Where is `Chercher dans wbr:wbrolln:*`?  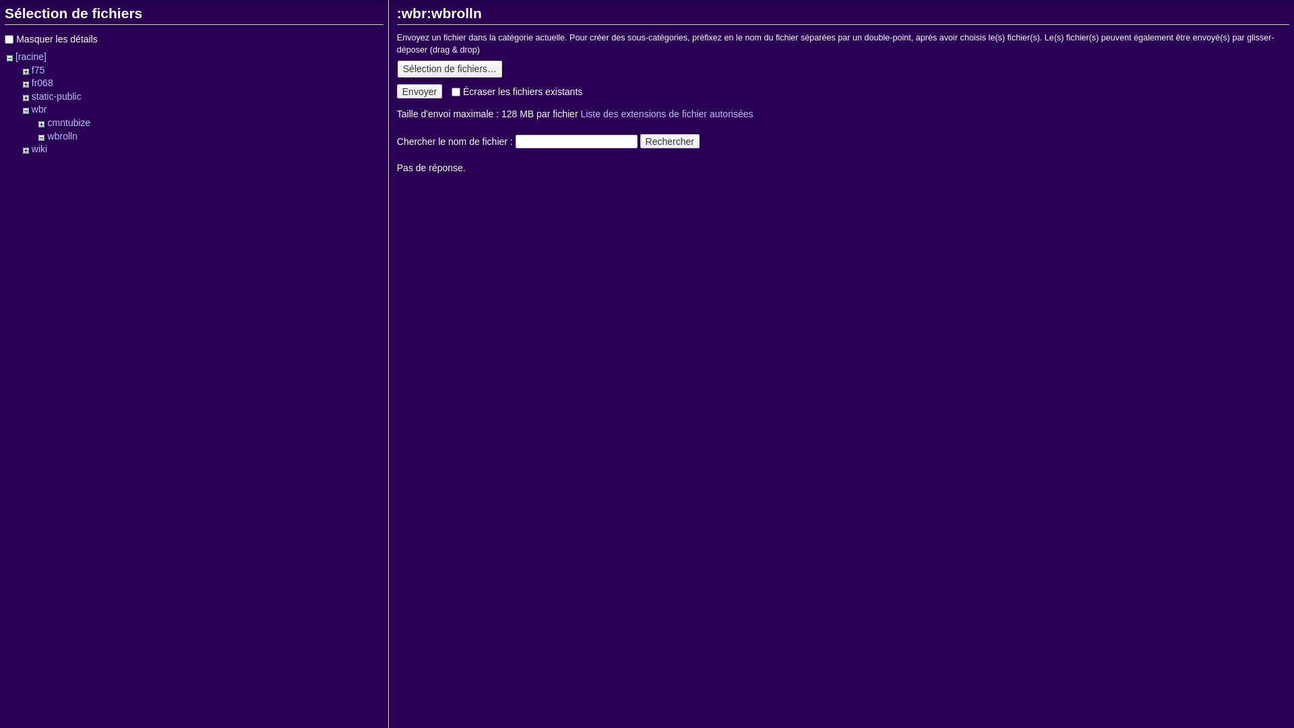 Chercher dans wbr:wbrolln:* is located at coordinates (577, 142).